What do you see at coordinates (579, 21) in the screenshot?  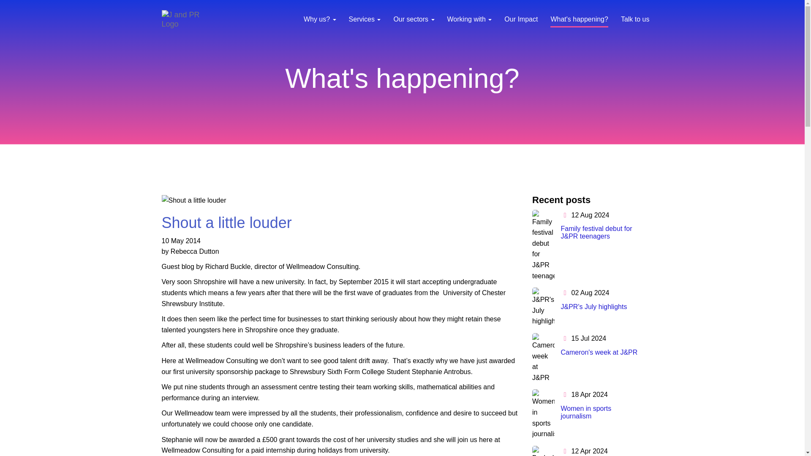 I see `What's happening?` at bounding box center [579, 21].